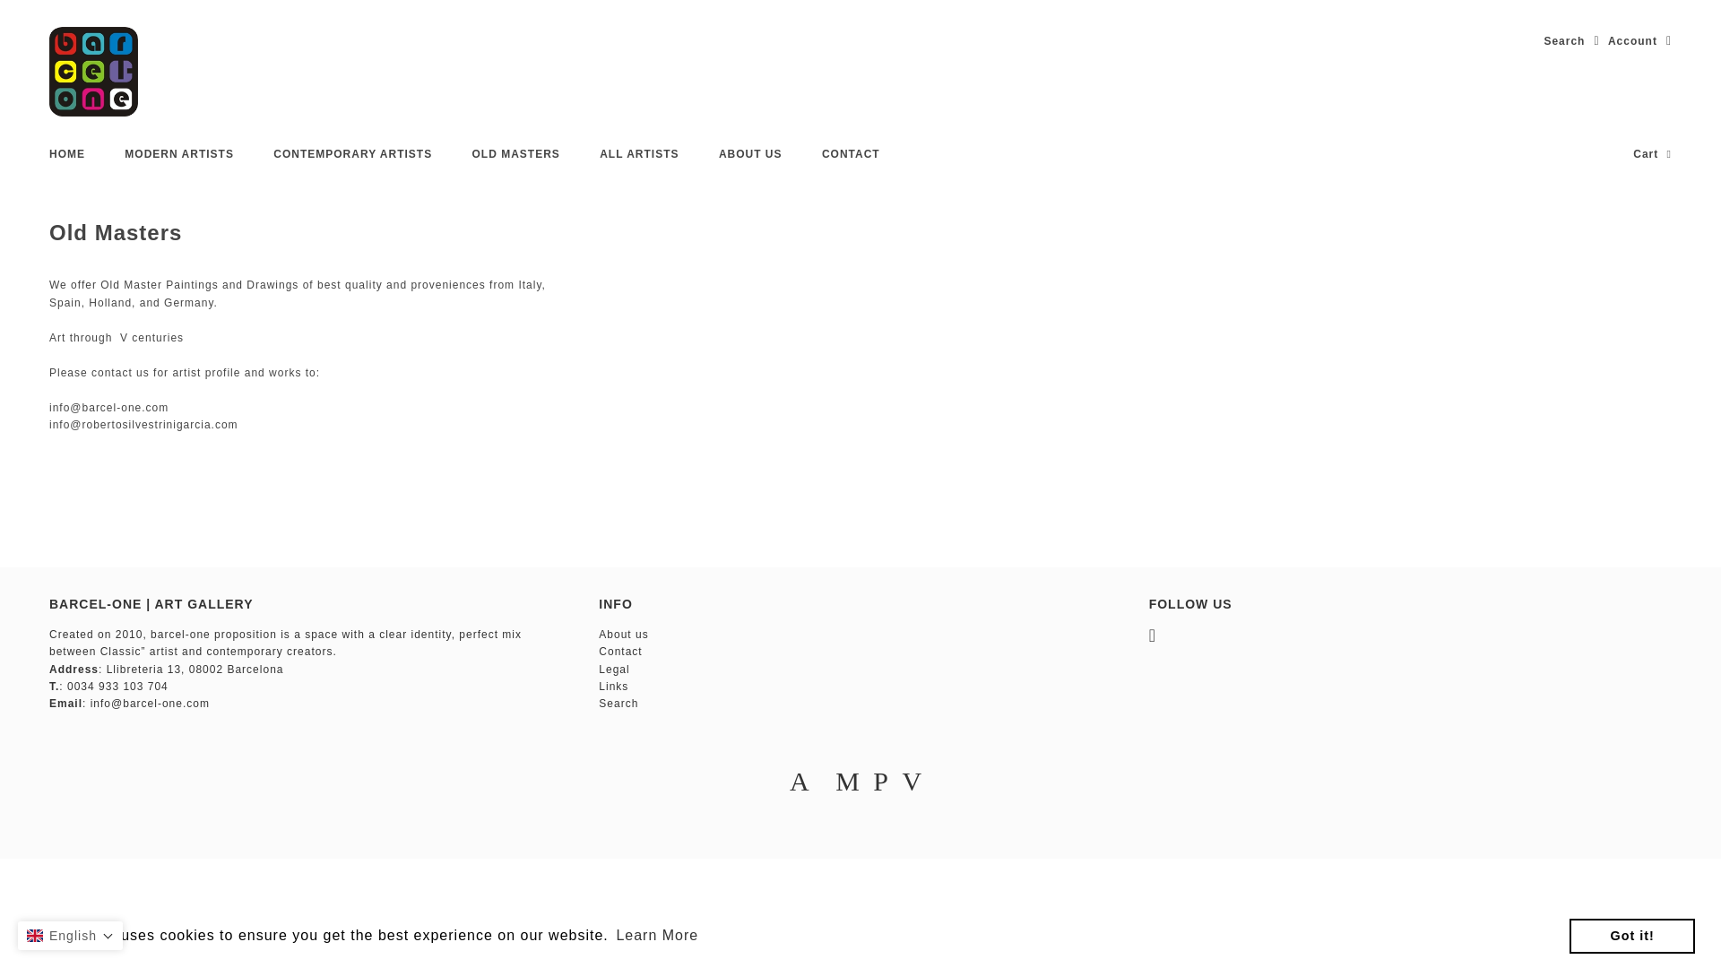  What do you see at coordinates (638, 154) in the screenshot?
I see `ALL ARTISTS` at bounding box center [638, 154].